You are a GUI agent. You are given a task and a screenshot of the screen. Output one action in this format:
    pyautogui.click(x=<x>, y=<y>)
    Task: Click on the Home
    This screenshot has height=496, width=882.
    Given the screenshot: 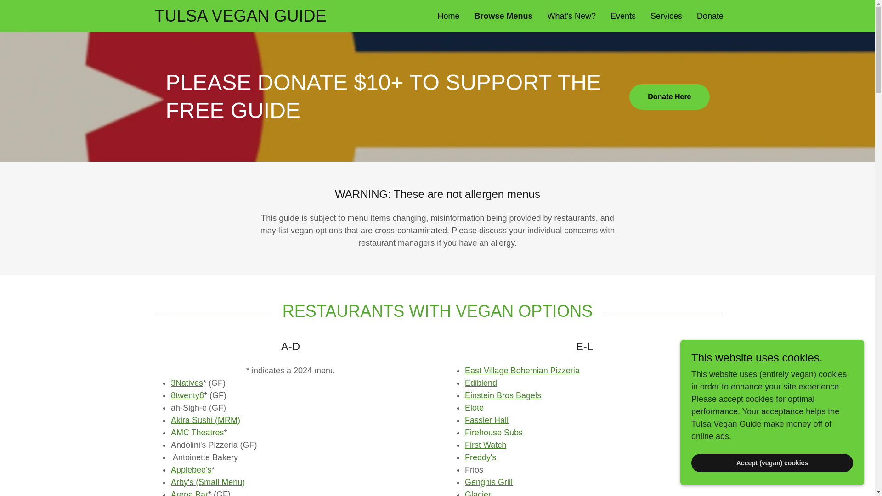 What is the action you would take?
    pyautogui.click(x=448, y=16)
    